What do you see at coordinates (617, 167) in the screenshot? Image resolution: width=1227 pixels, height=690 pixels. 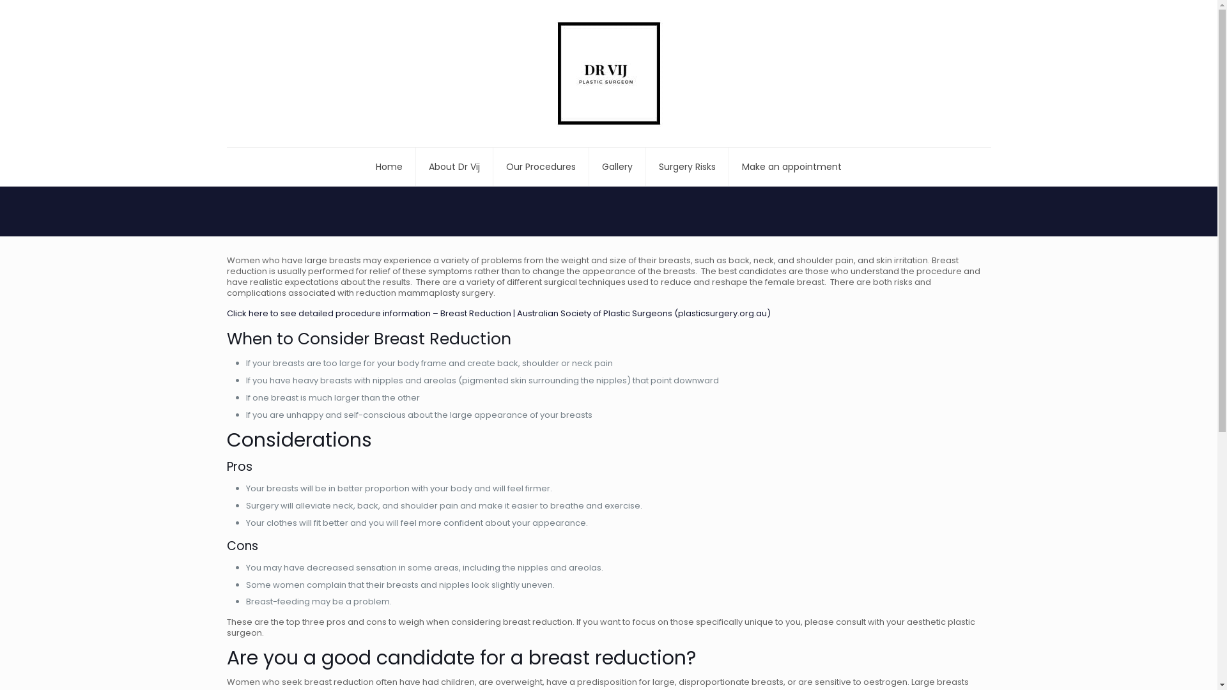 I see `Gallery` at bounding box center [617, 167].